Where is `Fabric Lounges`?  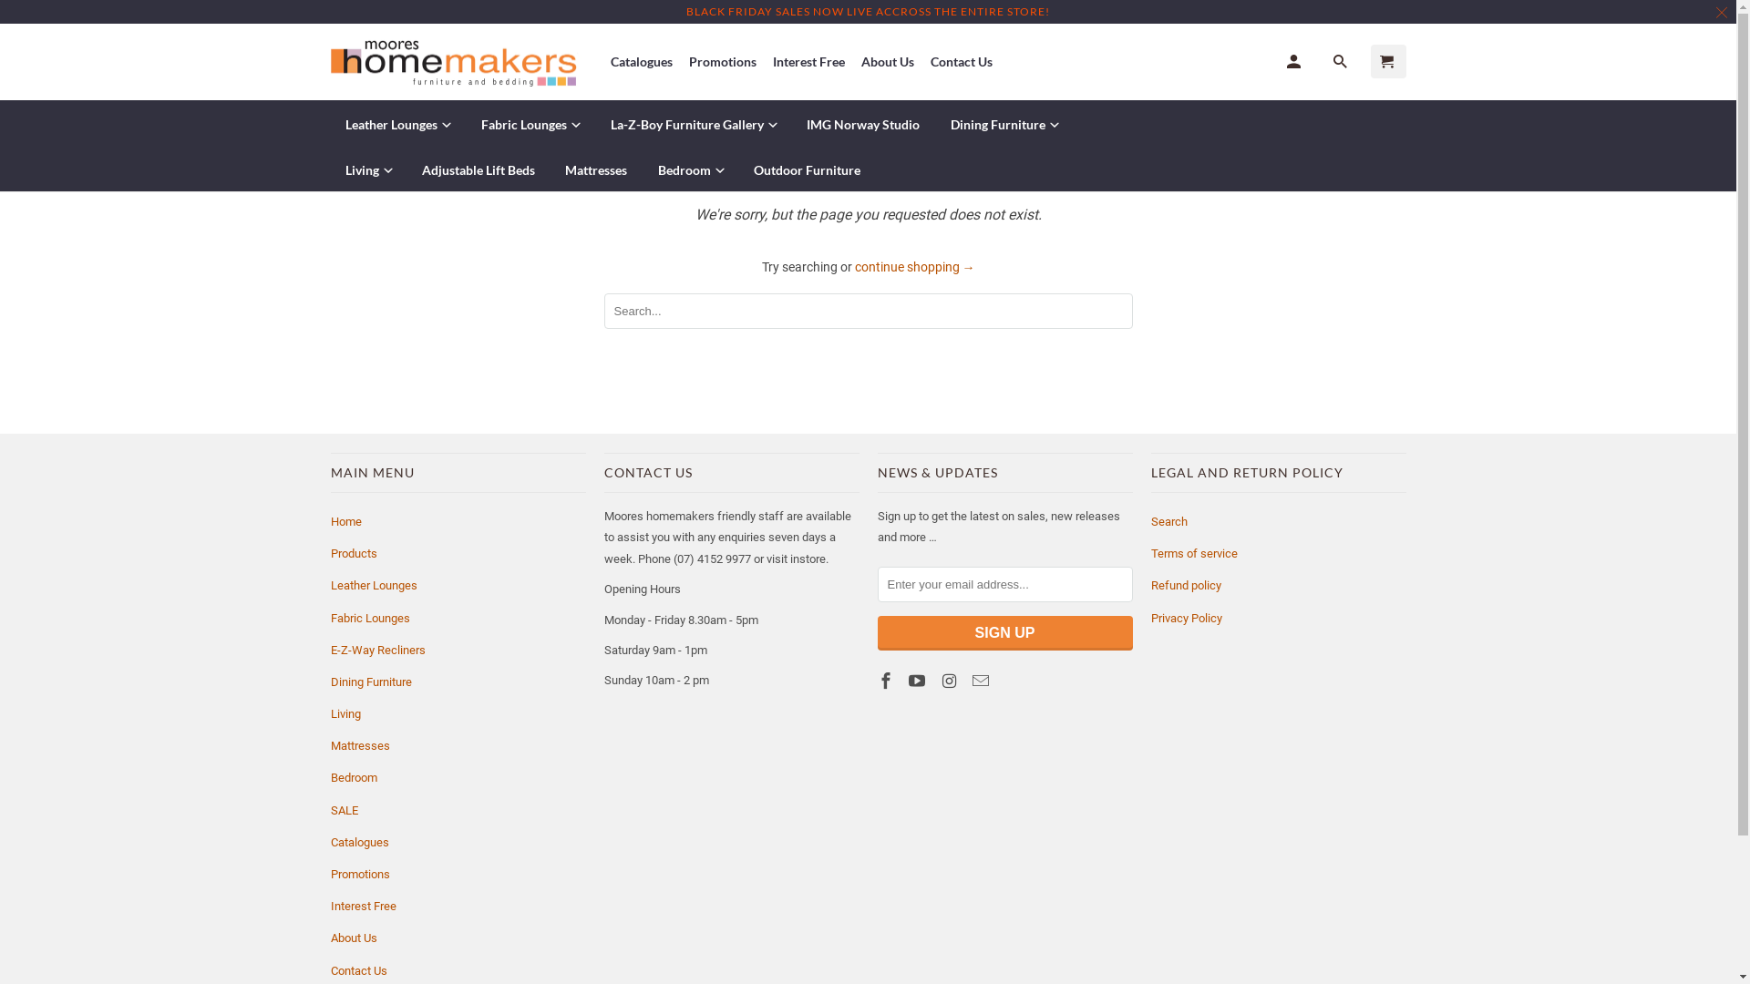 Fabric Lounges is located at coordinates (529, 123).